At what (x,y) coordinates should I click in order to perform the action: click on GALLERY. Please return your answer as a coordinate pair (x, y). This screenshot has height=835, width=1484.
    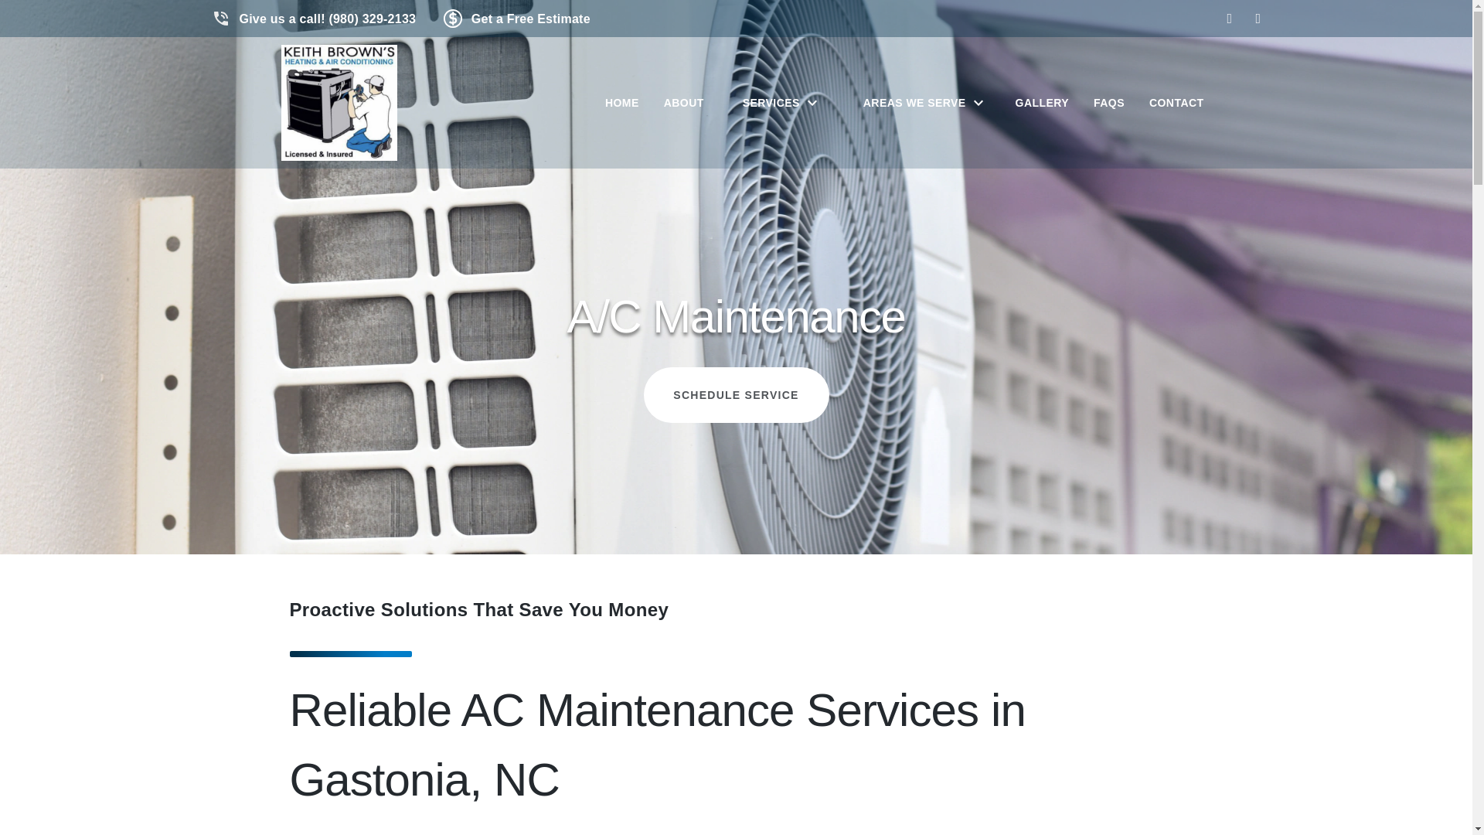
    Looking at the image, I should click on (1042, 104).